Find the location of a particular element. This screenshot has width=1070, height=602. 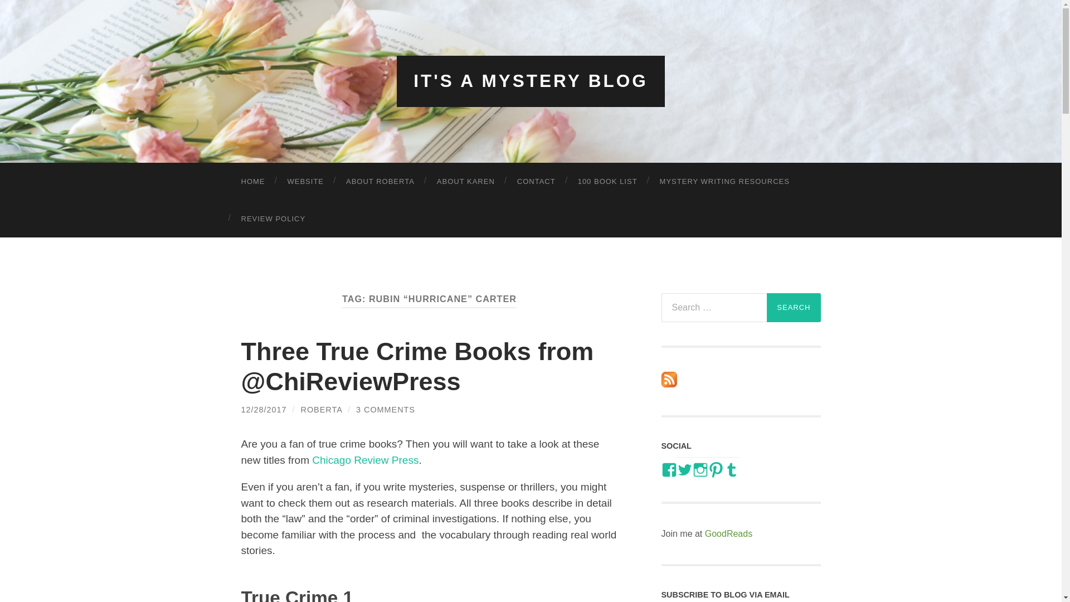

ROBERTA is located at coordinates (321, 409).